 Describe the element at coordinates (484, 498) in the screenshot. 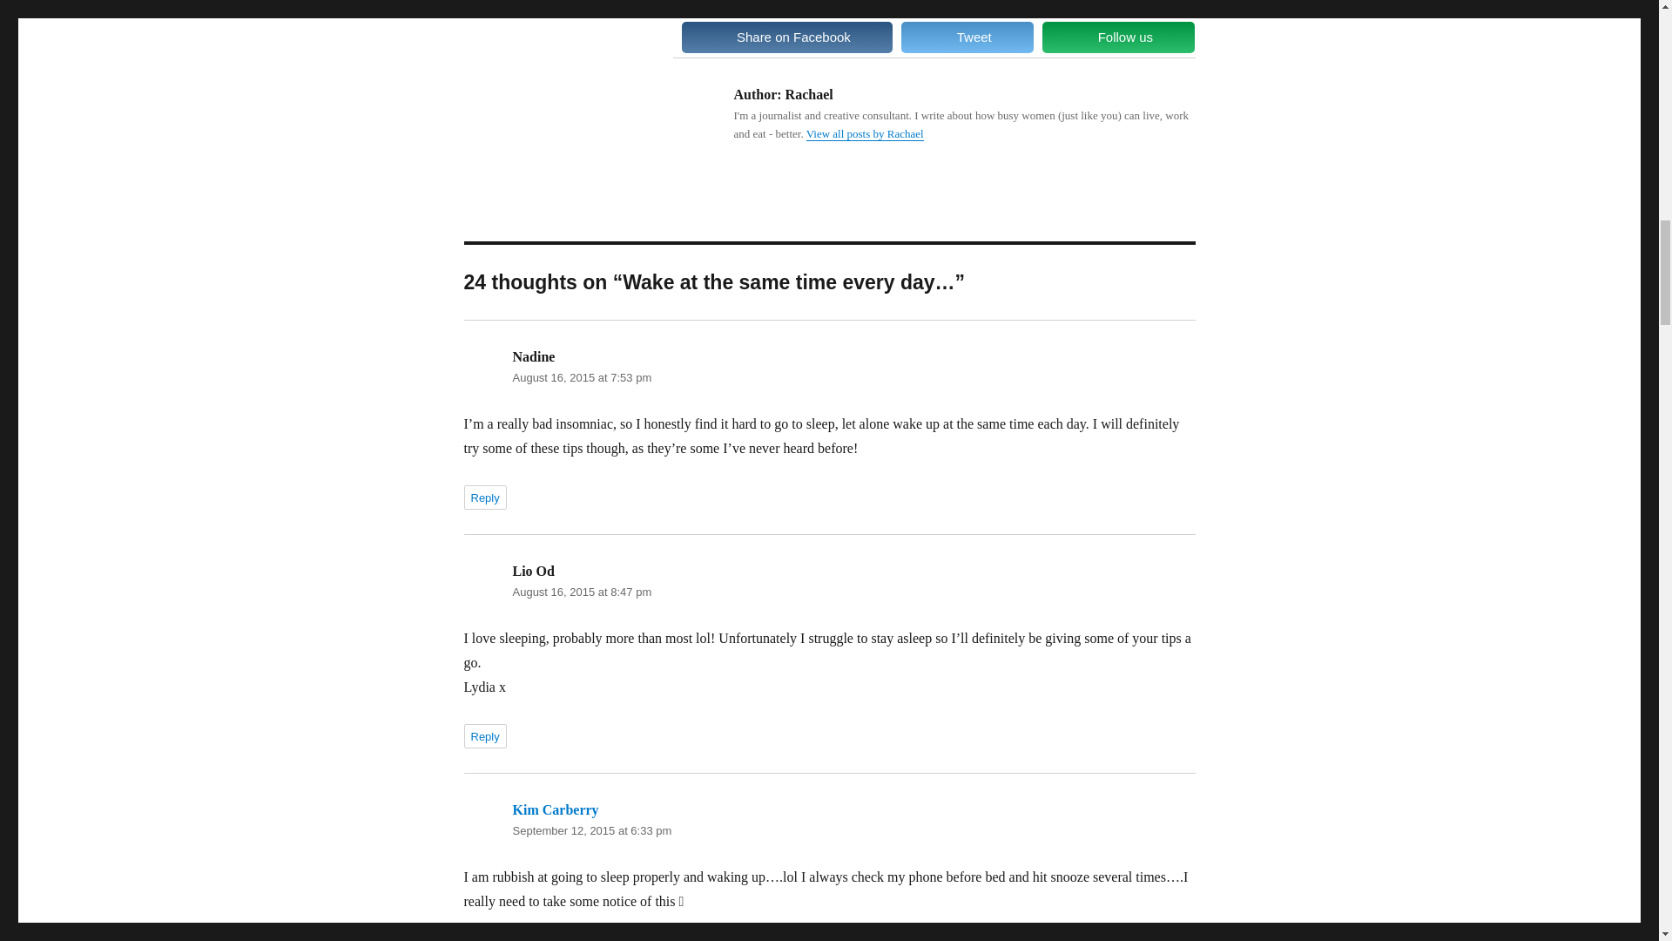

I see `Reply` at that location.